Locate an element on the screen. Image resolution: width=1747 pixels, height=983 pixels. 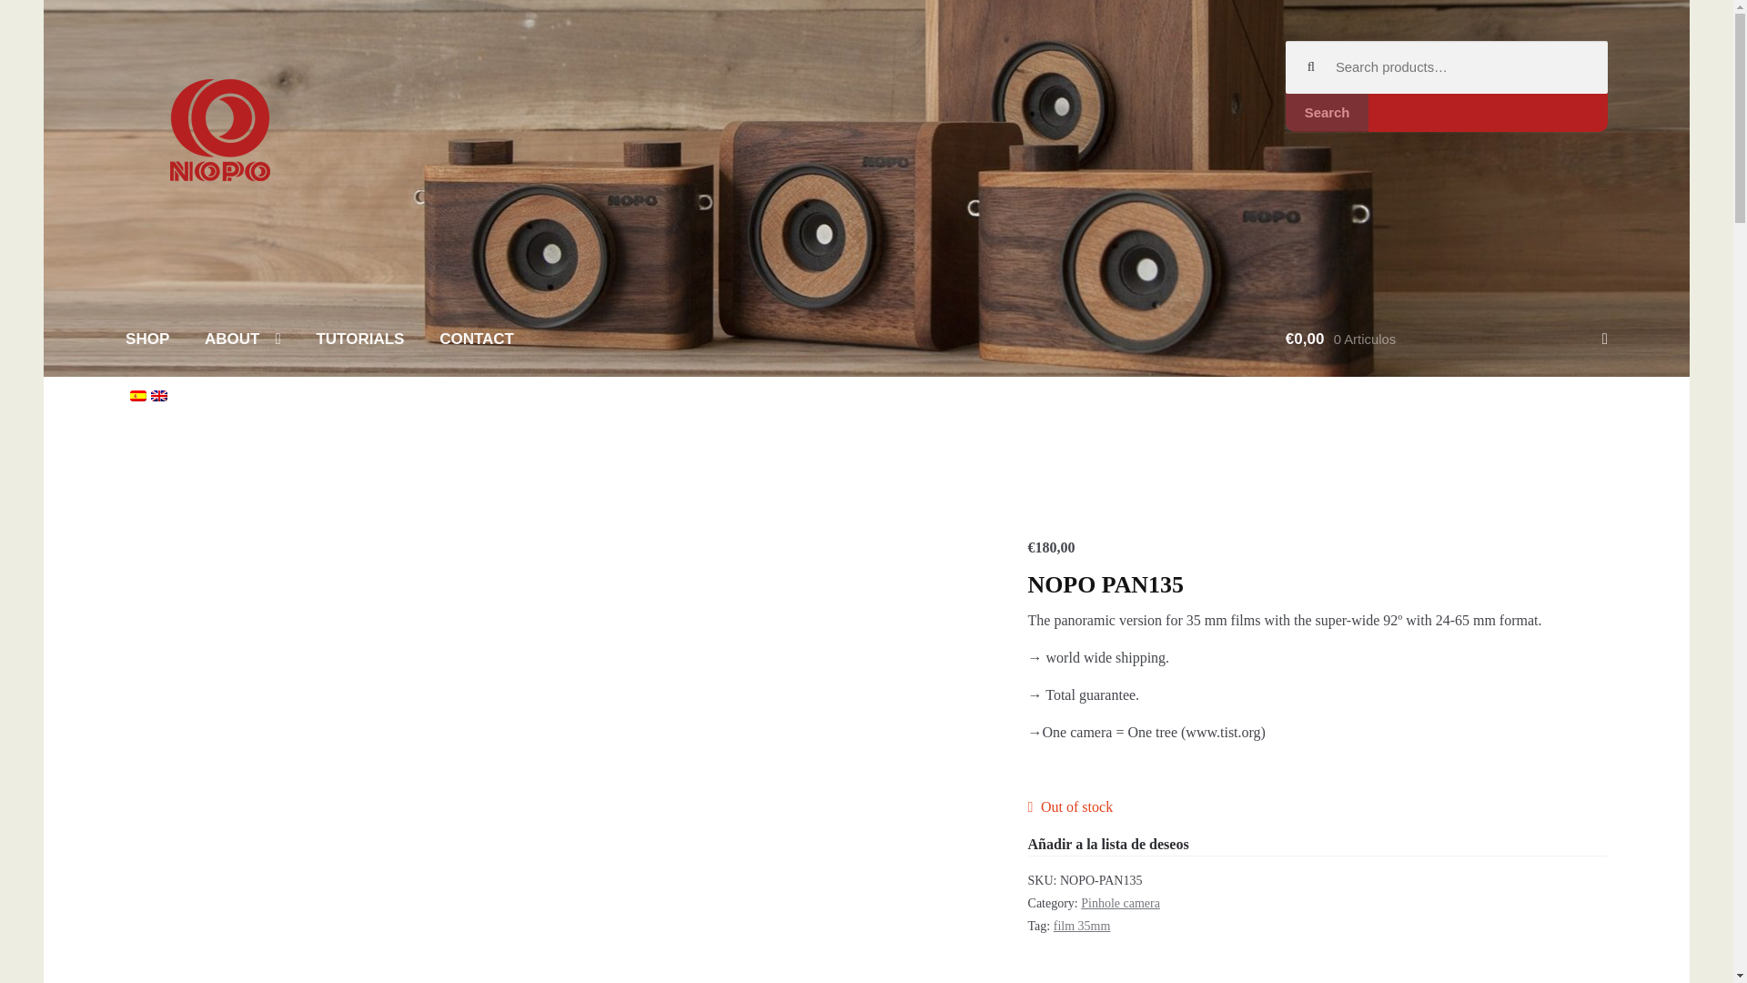
Ver carrito de la compra is located at coordinates (1447, 339).